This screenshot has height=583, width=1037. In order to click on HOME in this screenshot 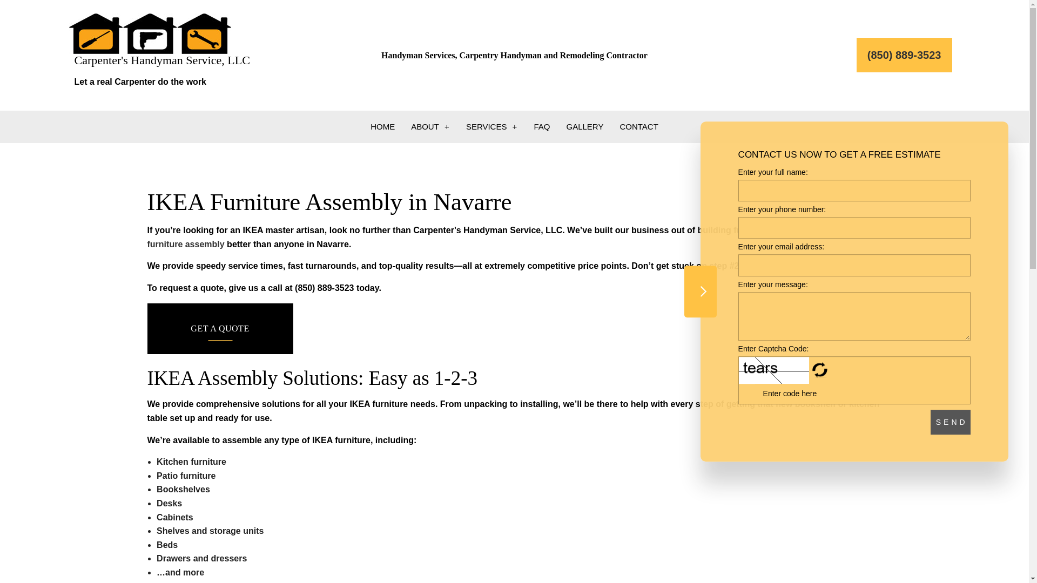, I will do `click(382, 126)`.